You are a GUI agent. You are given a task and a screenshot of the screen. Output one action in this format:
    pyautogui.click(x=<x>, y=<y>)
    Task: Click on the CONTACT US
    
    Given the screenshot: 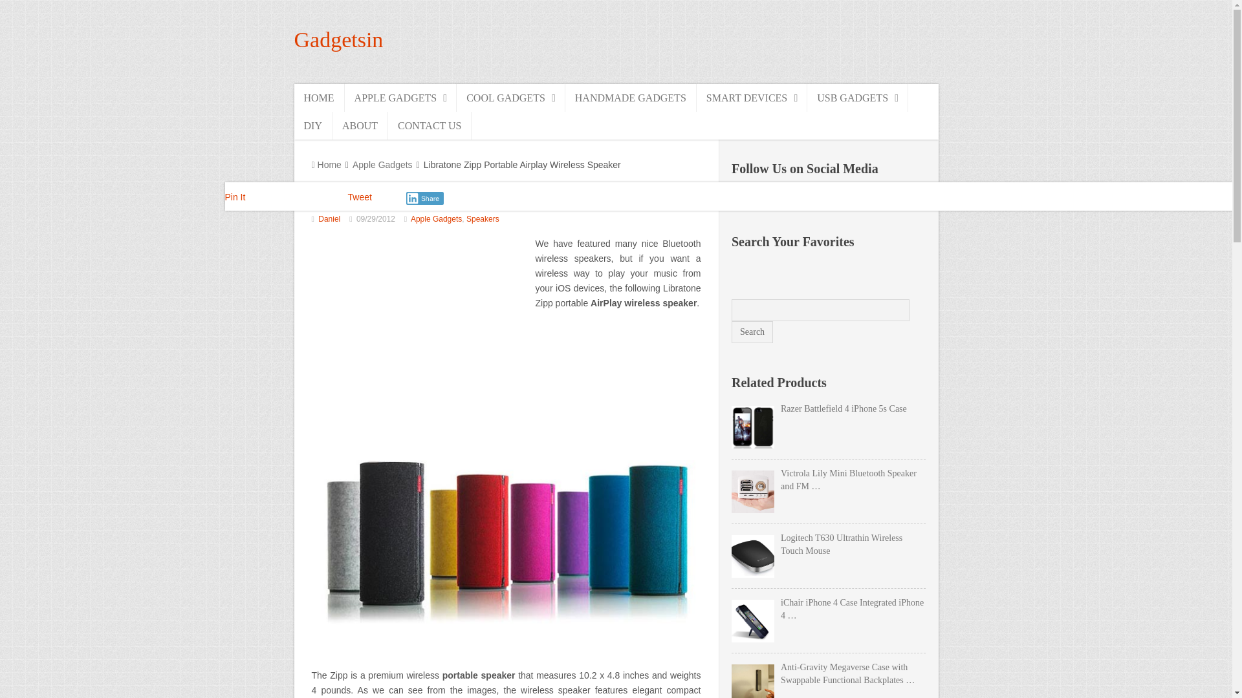 What is the action you would take?
    pyautogui.click(x=430, y=125)
    